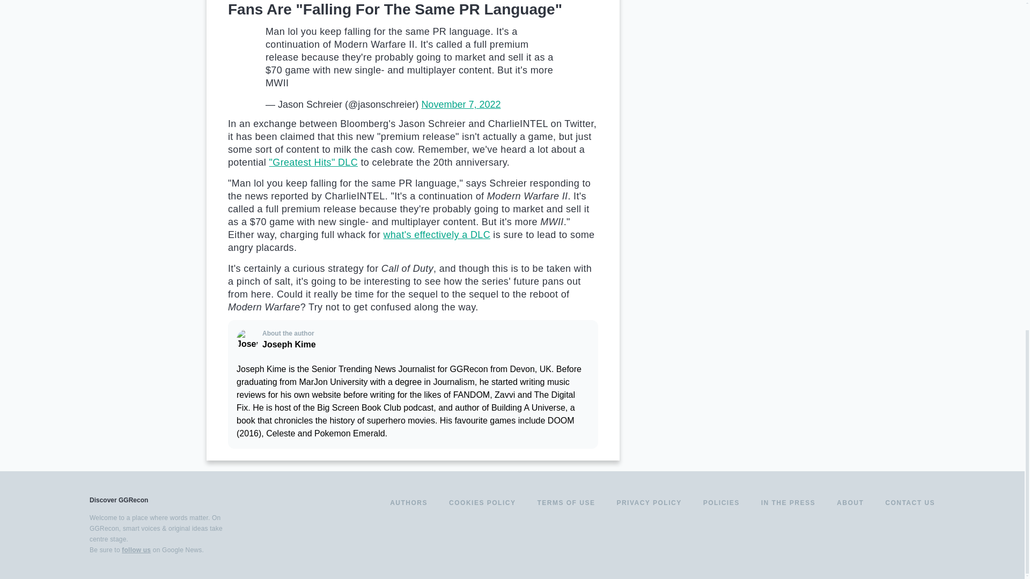  What do you see at coordinates (909, 543) in the screenshot?
I see `youtubeLink` at bounding box center [909, 543].